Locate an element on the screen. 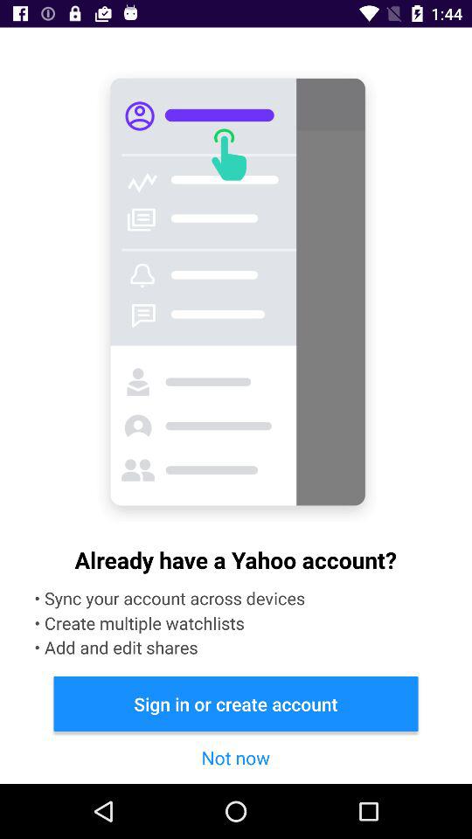 The image size is (472, 839). open item below the sign in or item is located at coordinates (235, 757).